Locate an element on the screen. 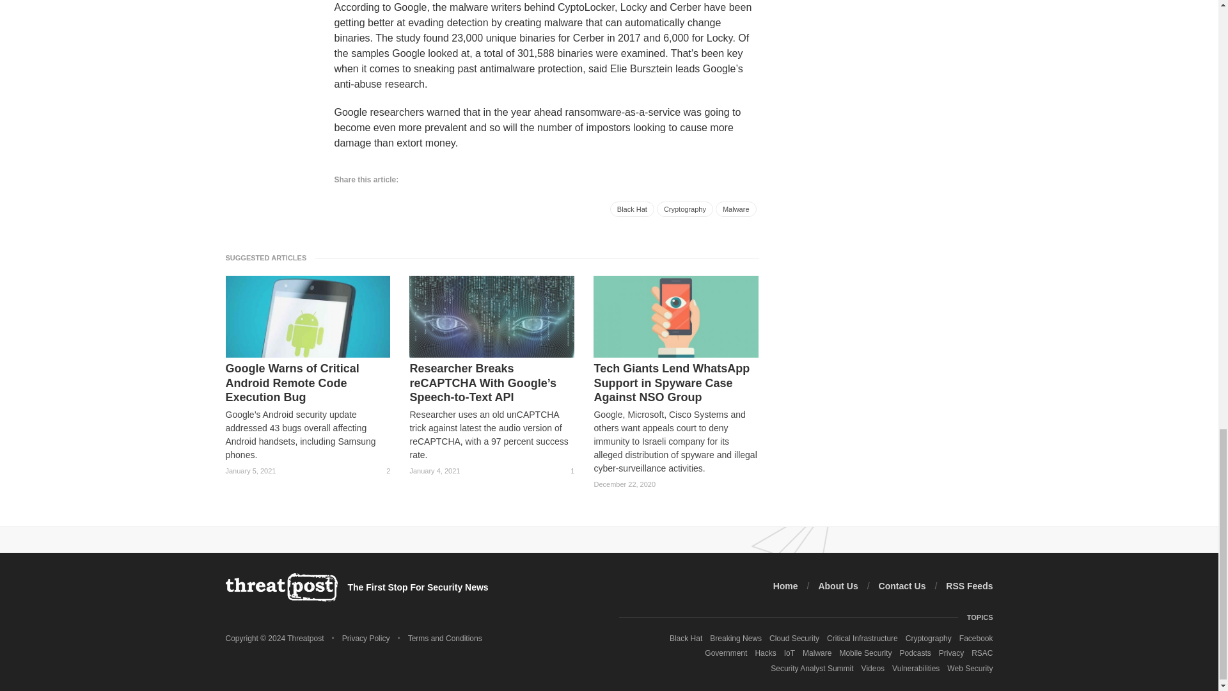 Image resolution: width=1228 pixels, height=691 pixels. 2 is located at coordinates (382, 471).